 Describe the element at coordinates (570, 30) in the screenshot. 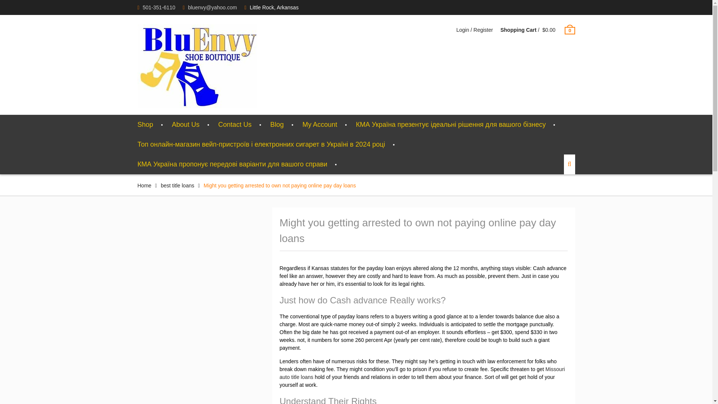

I see `0` at that location.